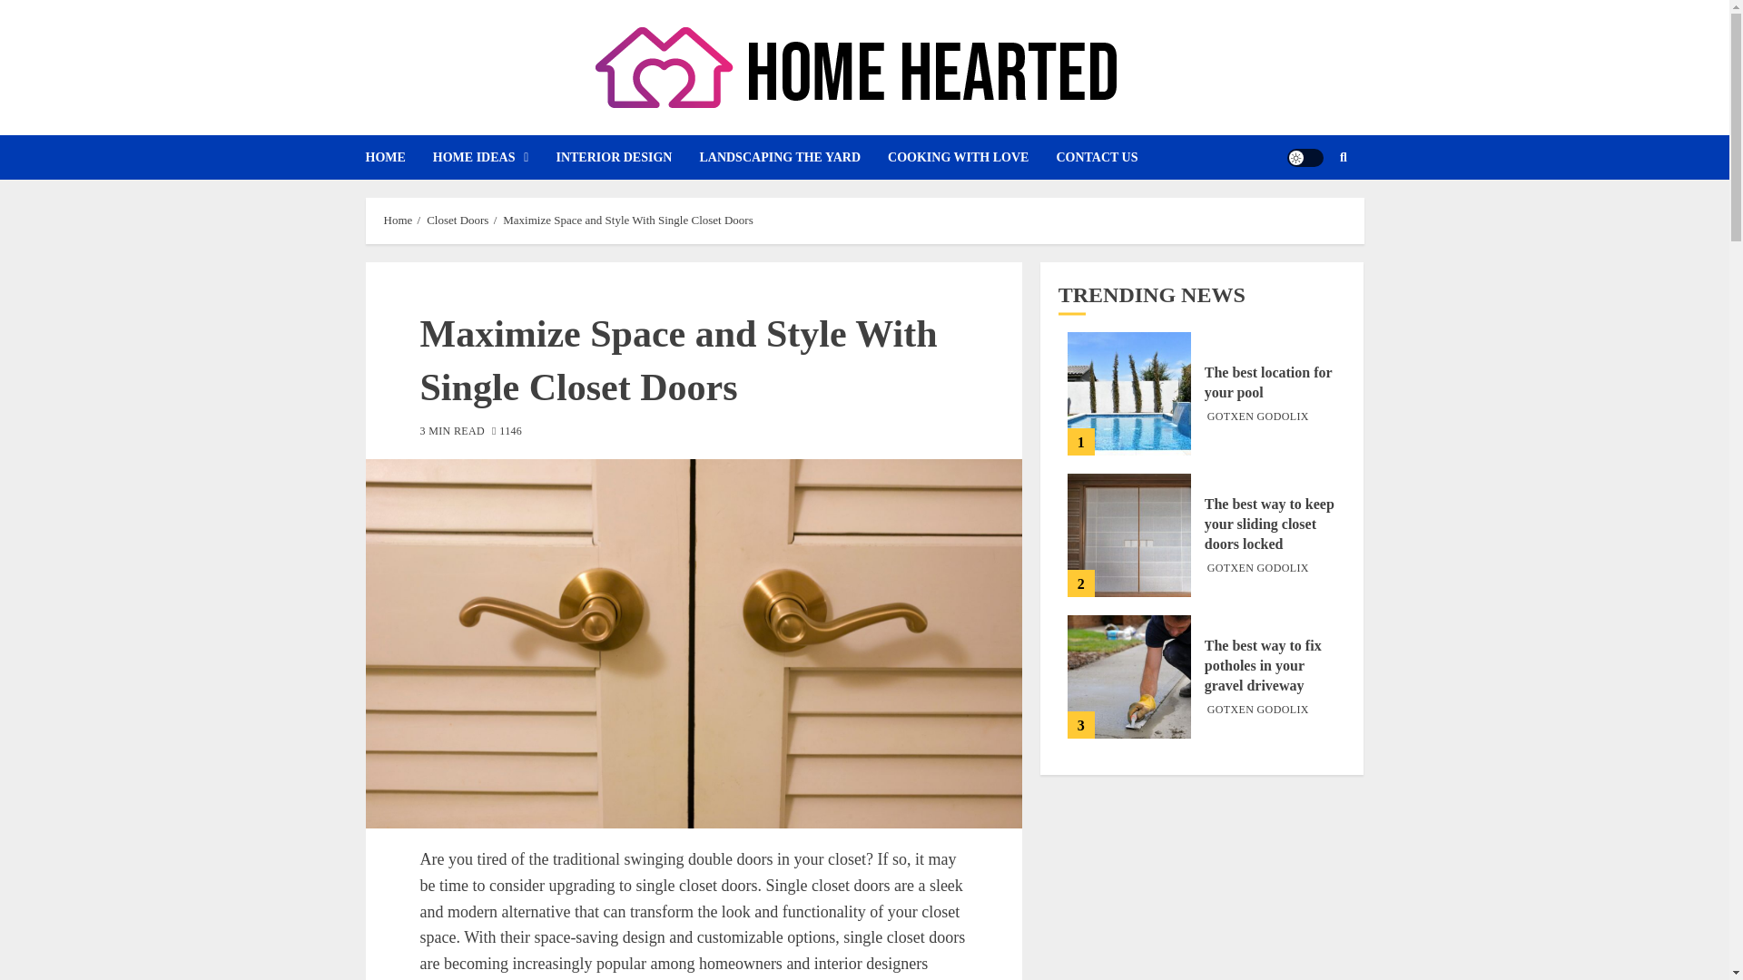 The height and width of the screenshot is (980, 1743). What do you see at coordinates (1344, 157) in the screenshot?
I see `Search` at bounding box center [1344, 157].